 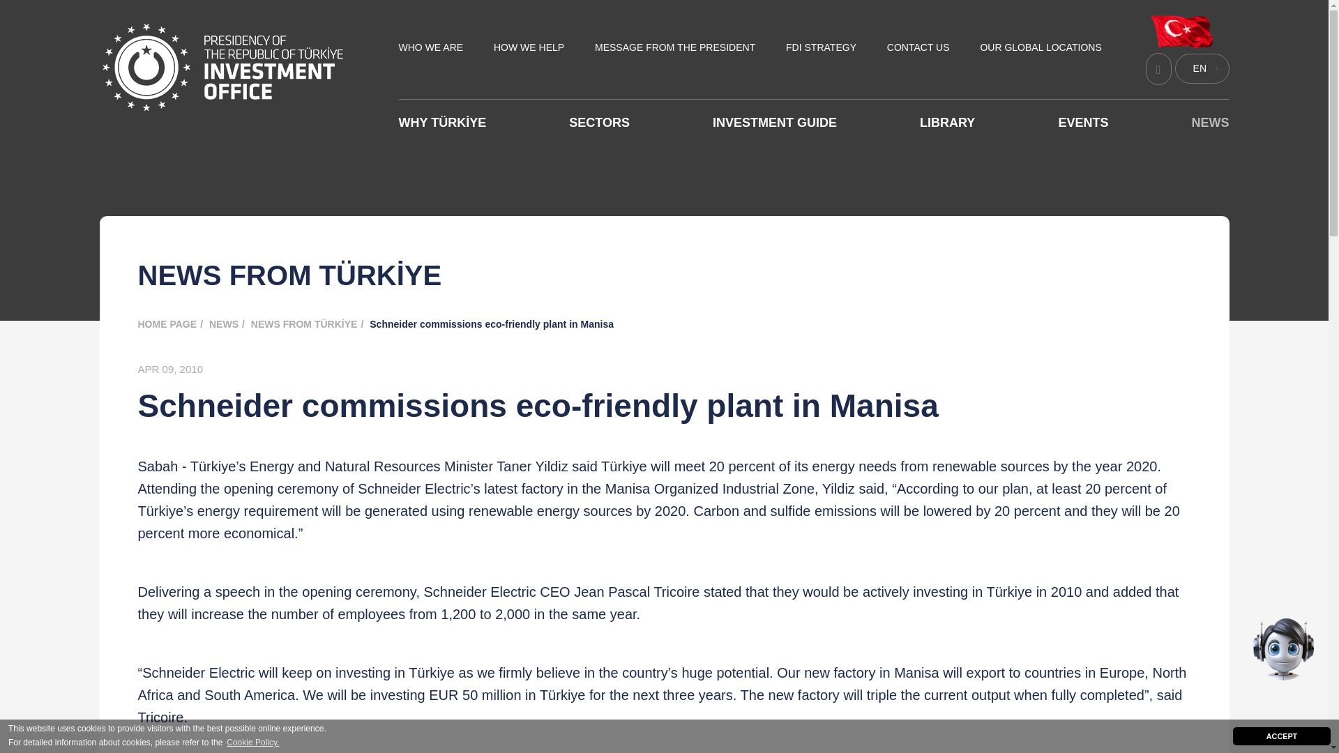 I want to click on EN, so click(x=1201, y=68).